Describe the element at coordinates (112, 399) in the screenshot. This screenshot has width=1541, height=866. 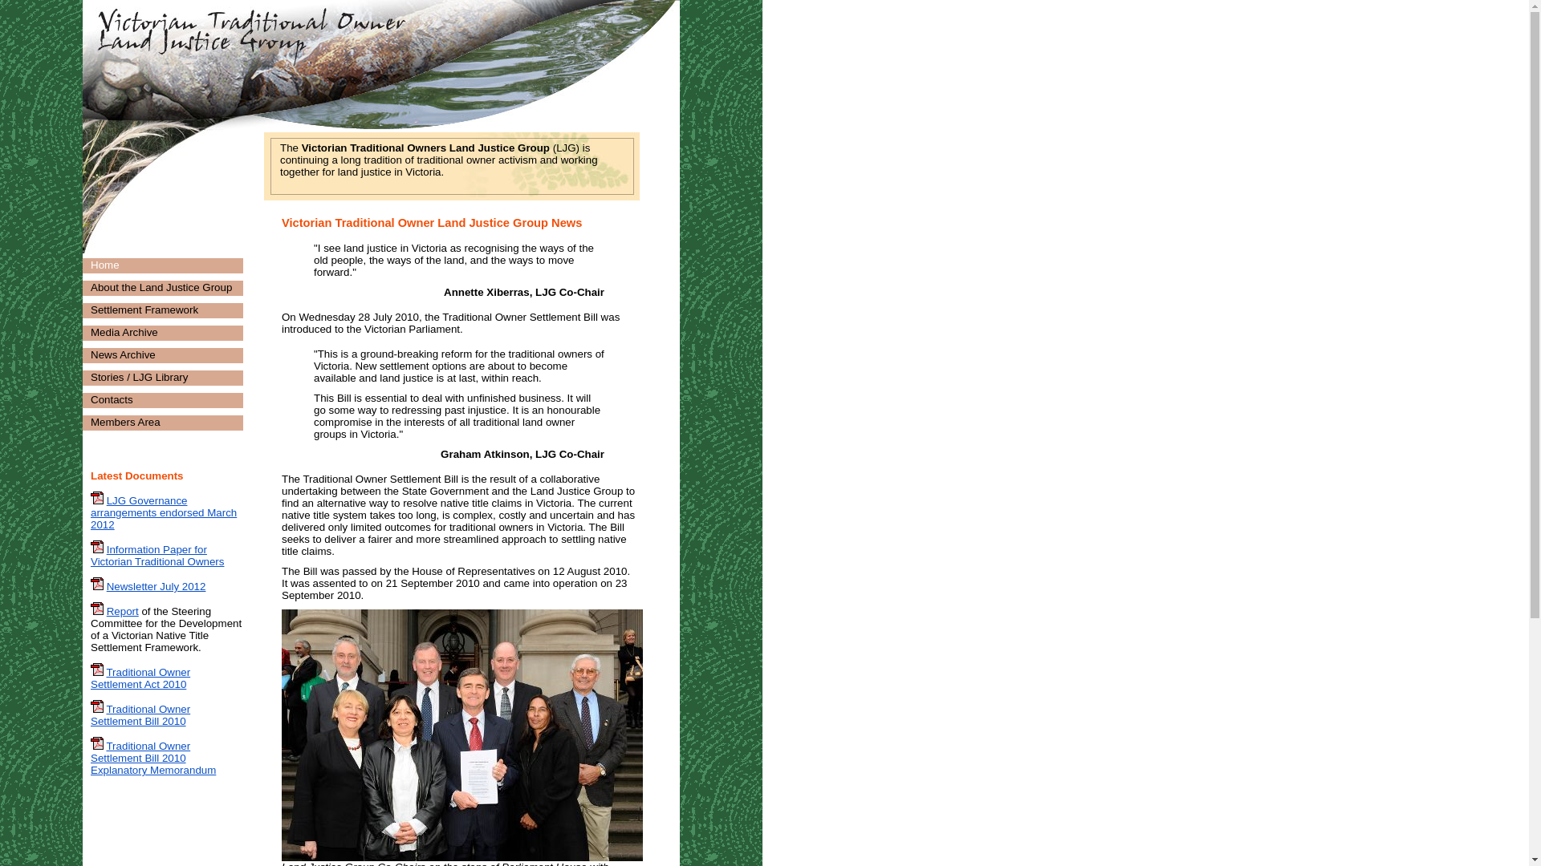
I see `Contacts` at that location.